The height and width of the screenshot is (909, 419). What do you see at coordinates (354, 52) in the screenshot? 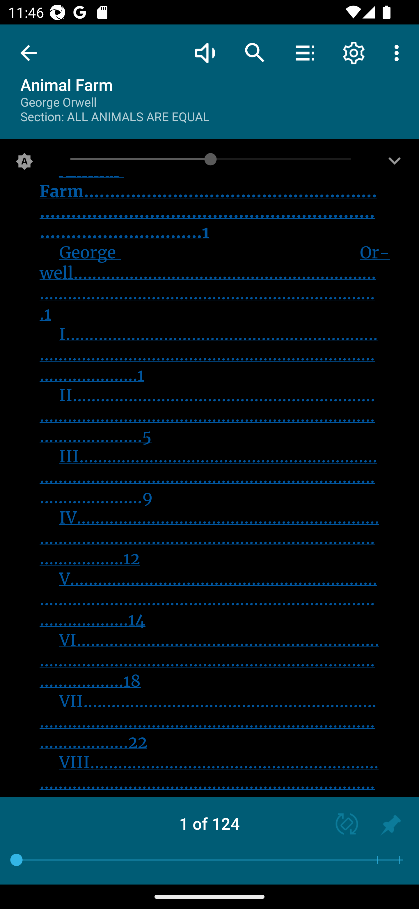
I see `Reading settings` at bounding box center [354, 52].